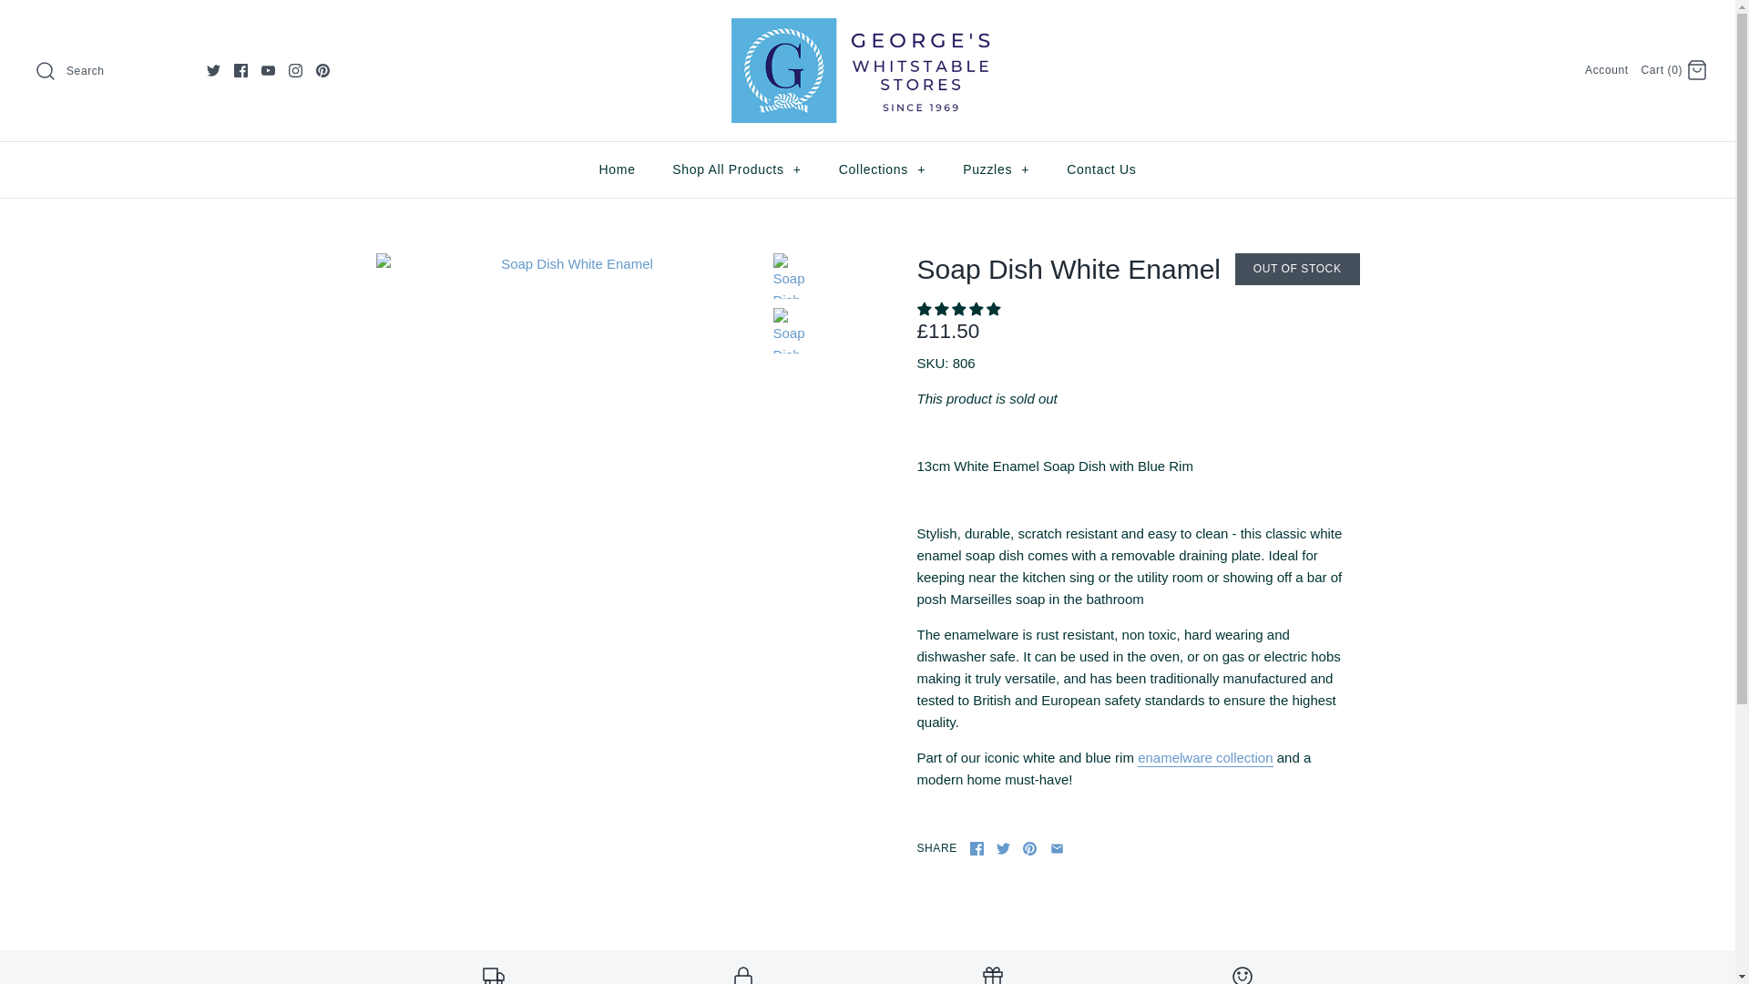  What do you see at coordinates (616, 169) in the screenshot?
I see `Home` at bounding box center [616, 169].